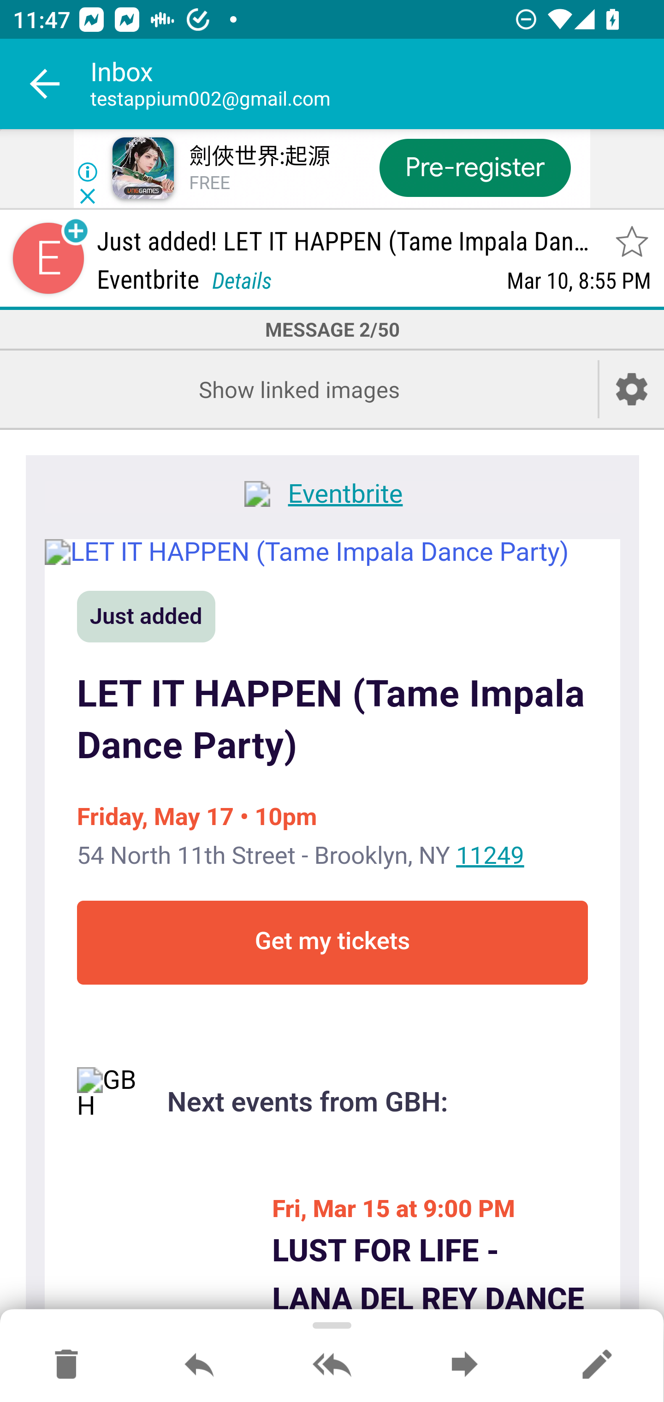 The width and height of the screenshot is (664, 1402). Describe the element at coordinates (332, 943) in the screenshot. I see `Get my tickets` at that location.